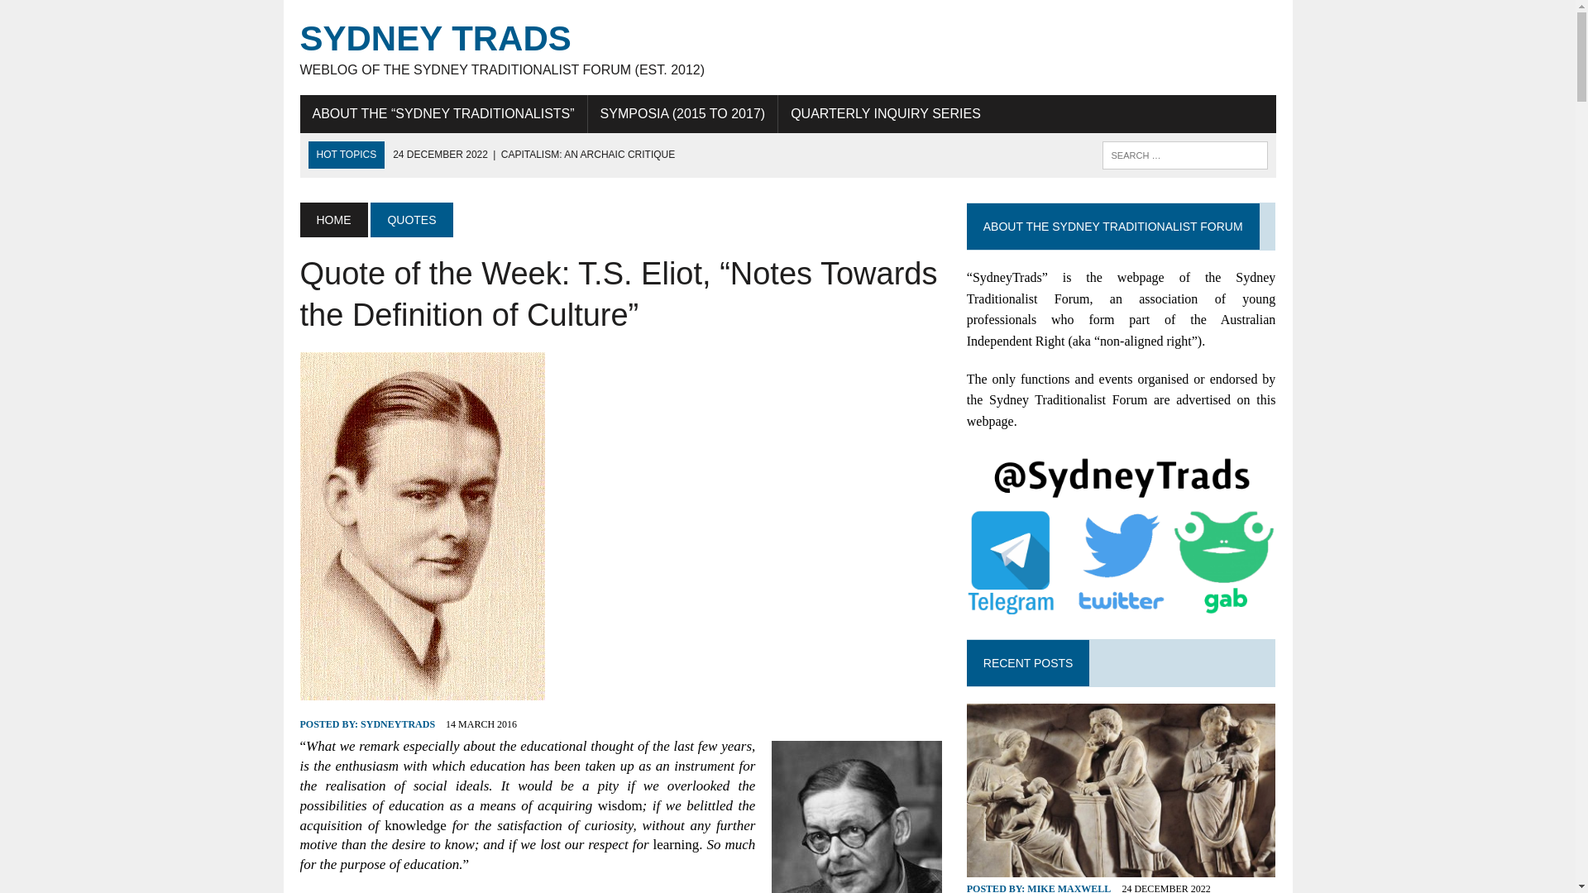 The image size is (1588, 893). I want to click on Search, so click(83, 16).